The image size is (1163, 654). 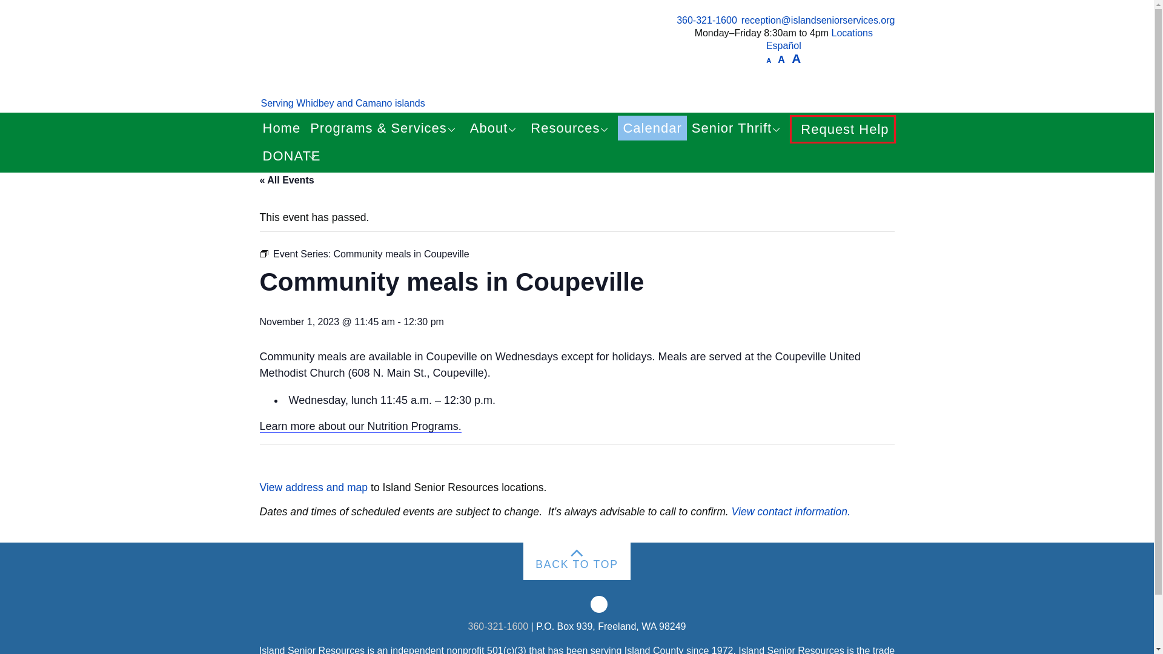 What do you see at coordinates (282, 128) in the screenshot?
I see `Home` at bounding box center [282, 128].